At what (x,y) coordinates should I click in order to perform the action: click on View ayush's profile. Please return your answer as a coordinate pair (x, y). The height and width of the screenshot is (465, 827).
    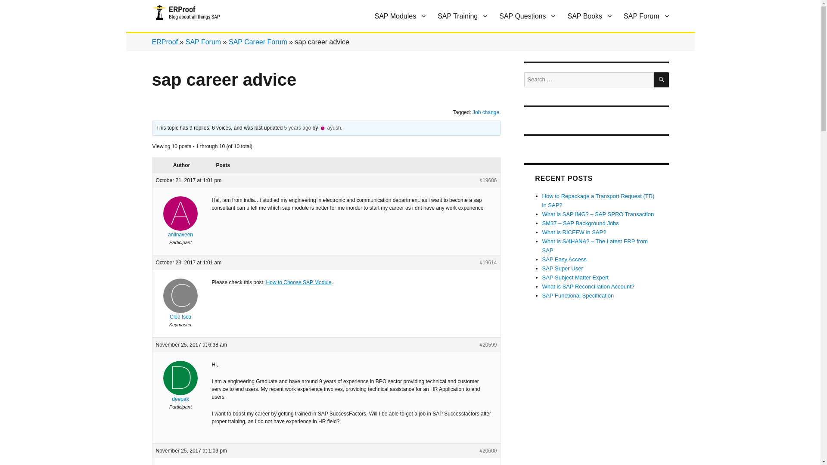
    Looking at the image, I should click on (330, 127).